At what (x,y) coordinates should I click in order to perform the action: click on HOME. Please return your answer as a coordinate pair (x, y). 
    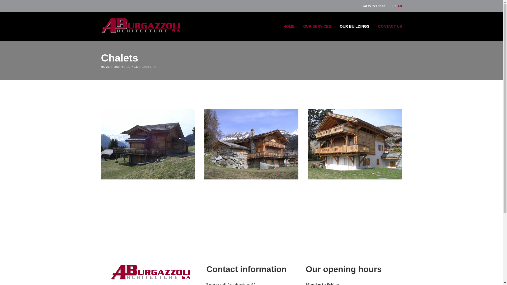
    Looking at the image, I should click on (289, 26).